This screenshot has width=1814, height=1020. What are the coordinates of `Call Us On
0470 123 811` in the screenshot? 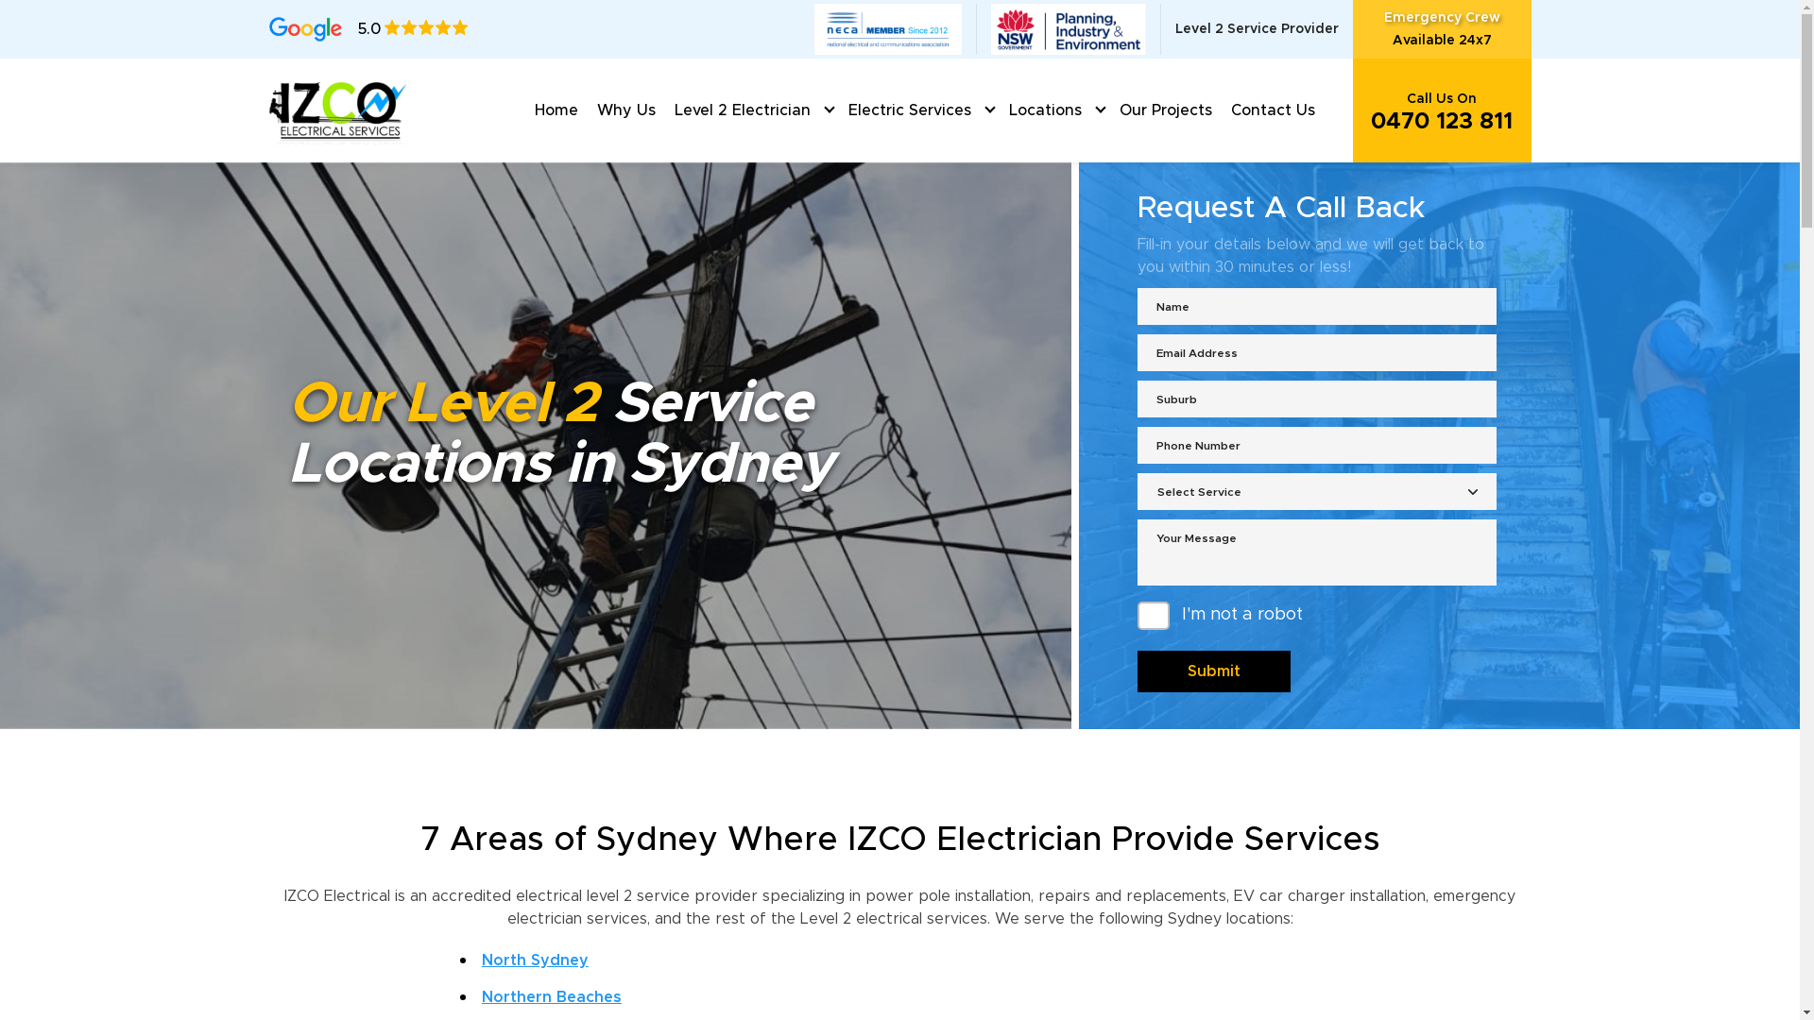 It's located at (1442, 110).